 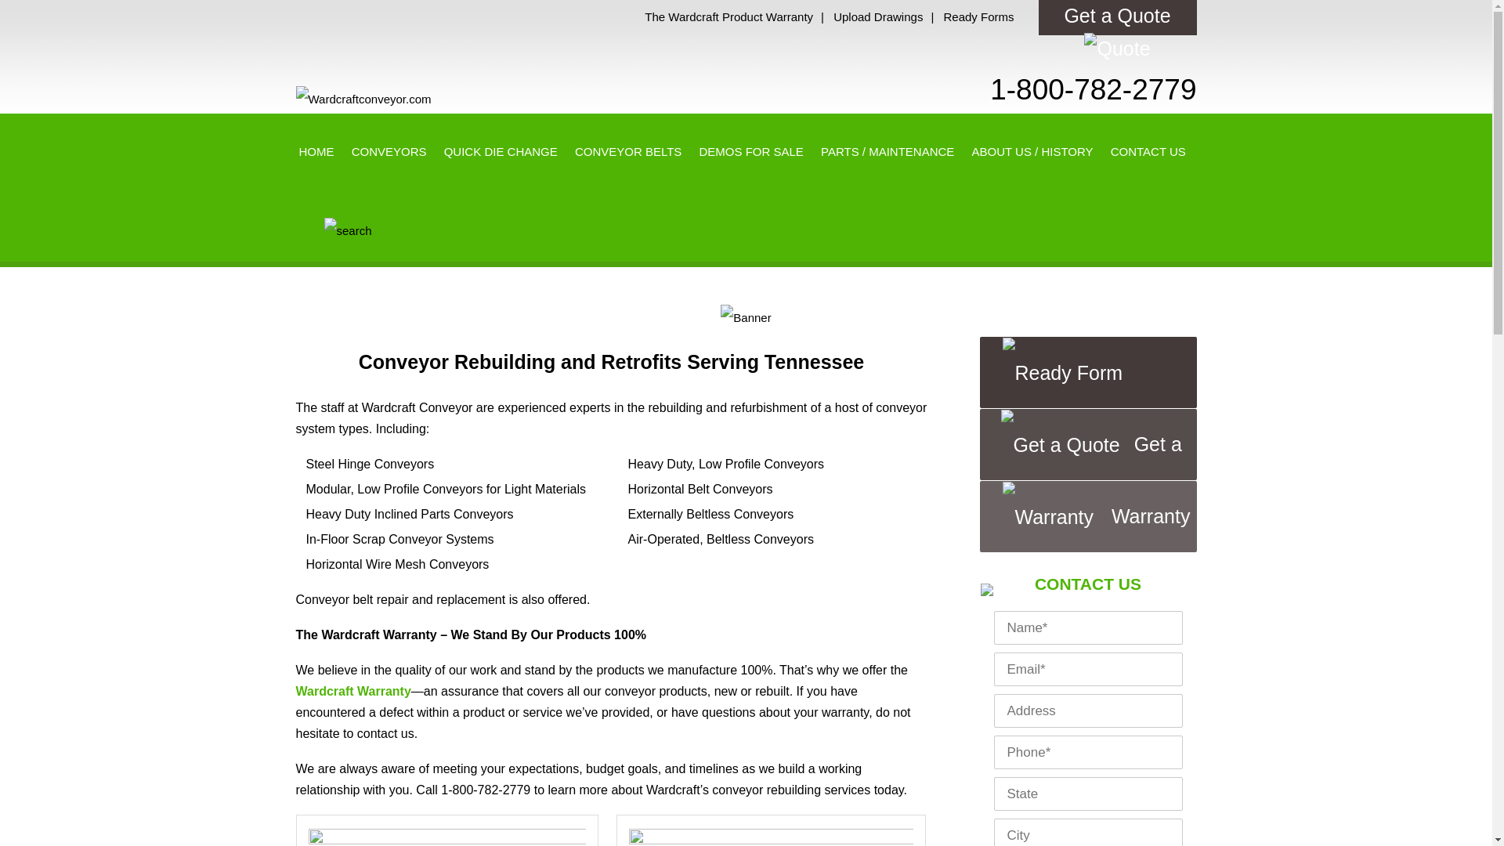 I want to click on Ready Form, so click(x=1063, y=373).